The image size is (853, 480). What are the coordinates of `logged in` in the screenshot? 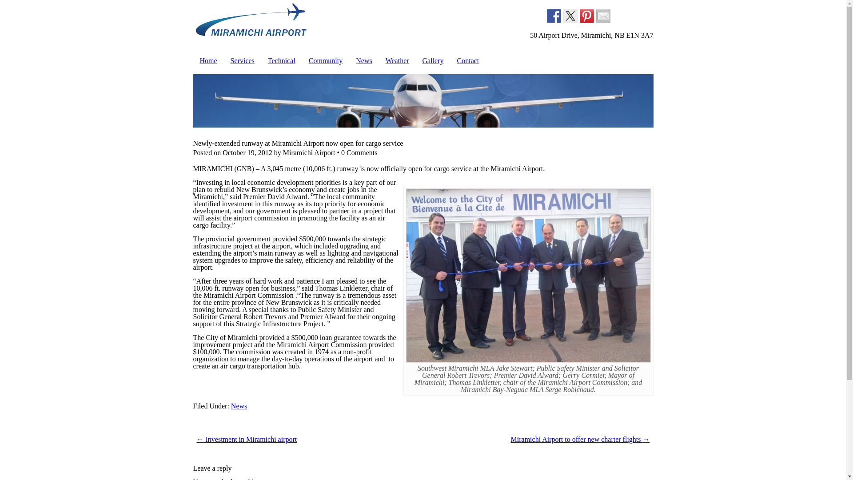 It's located at (243, 479).